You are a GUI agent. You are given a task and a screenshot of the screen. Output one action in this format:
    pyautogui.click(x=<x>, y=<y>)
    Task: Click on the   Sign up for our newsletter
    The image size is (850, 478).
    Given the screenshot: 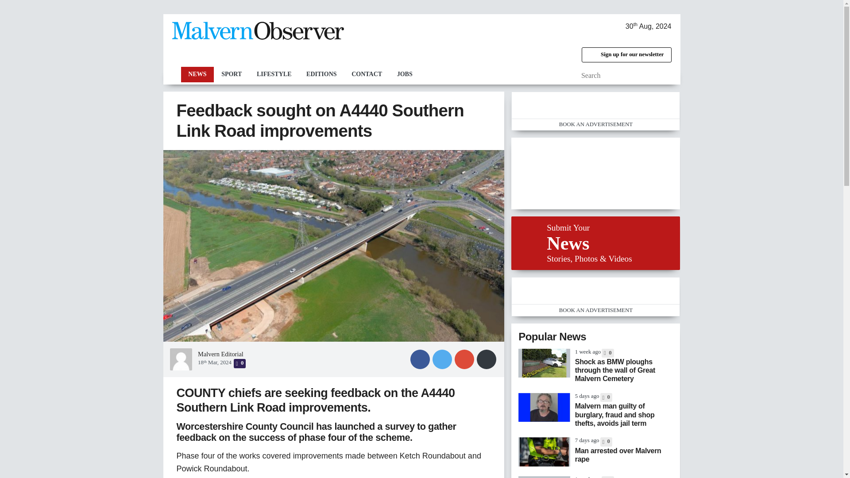 What is the action you would take?
    pyautogui.click(x=626, y=55)
    